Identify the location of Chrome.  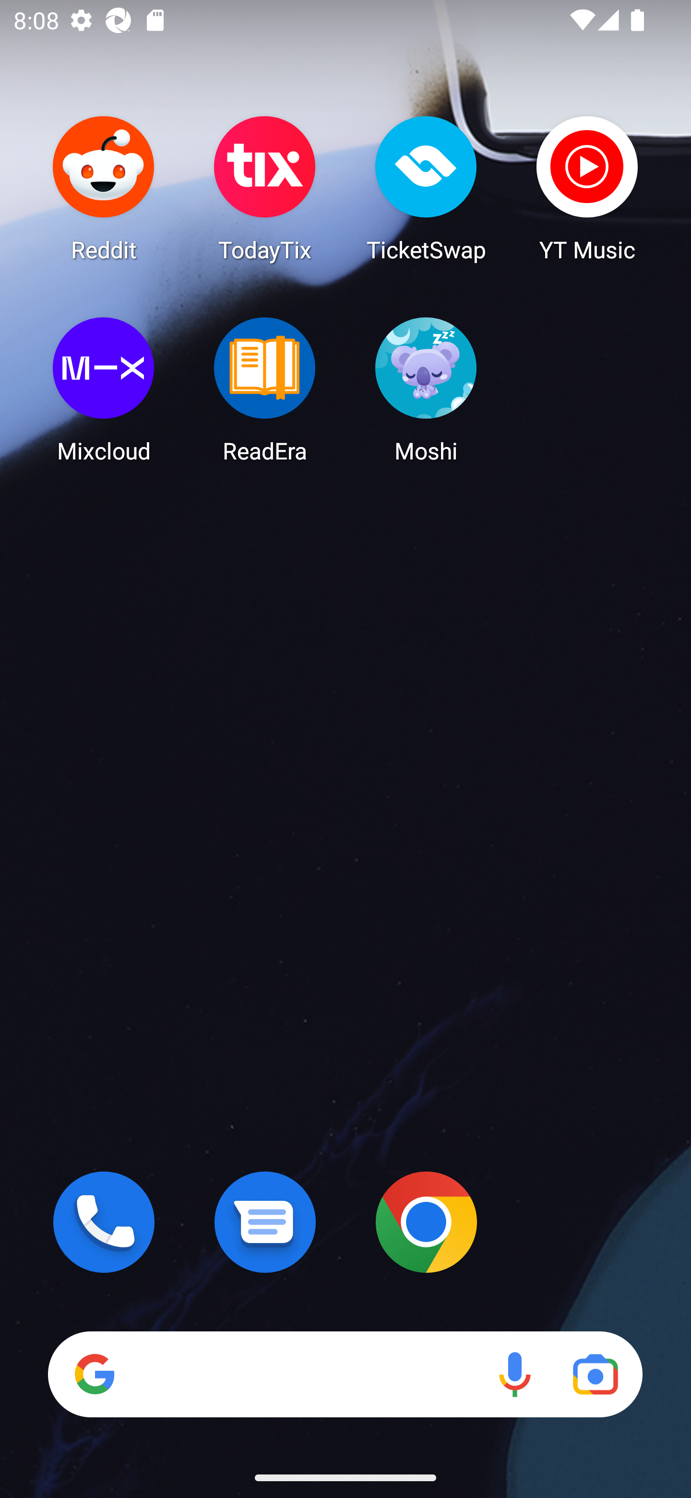
(426, 1222).